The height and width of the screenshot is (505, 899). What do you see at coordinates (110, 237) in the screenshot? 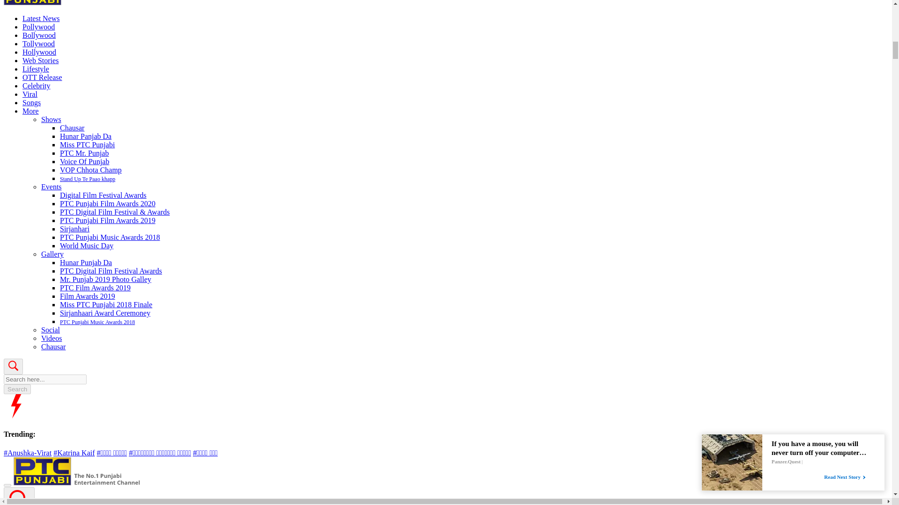
I see `PTC Punjabi Music Awards 2018` at bounding box center [110, 237].